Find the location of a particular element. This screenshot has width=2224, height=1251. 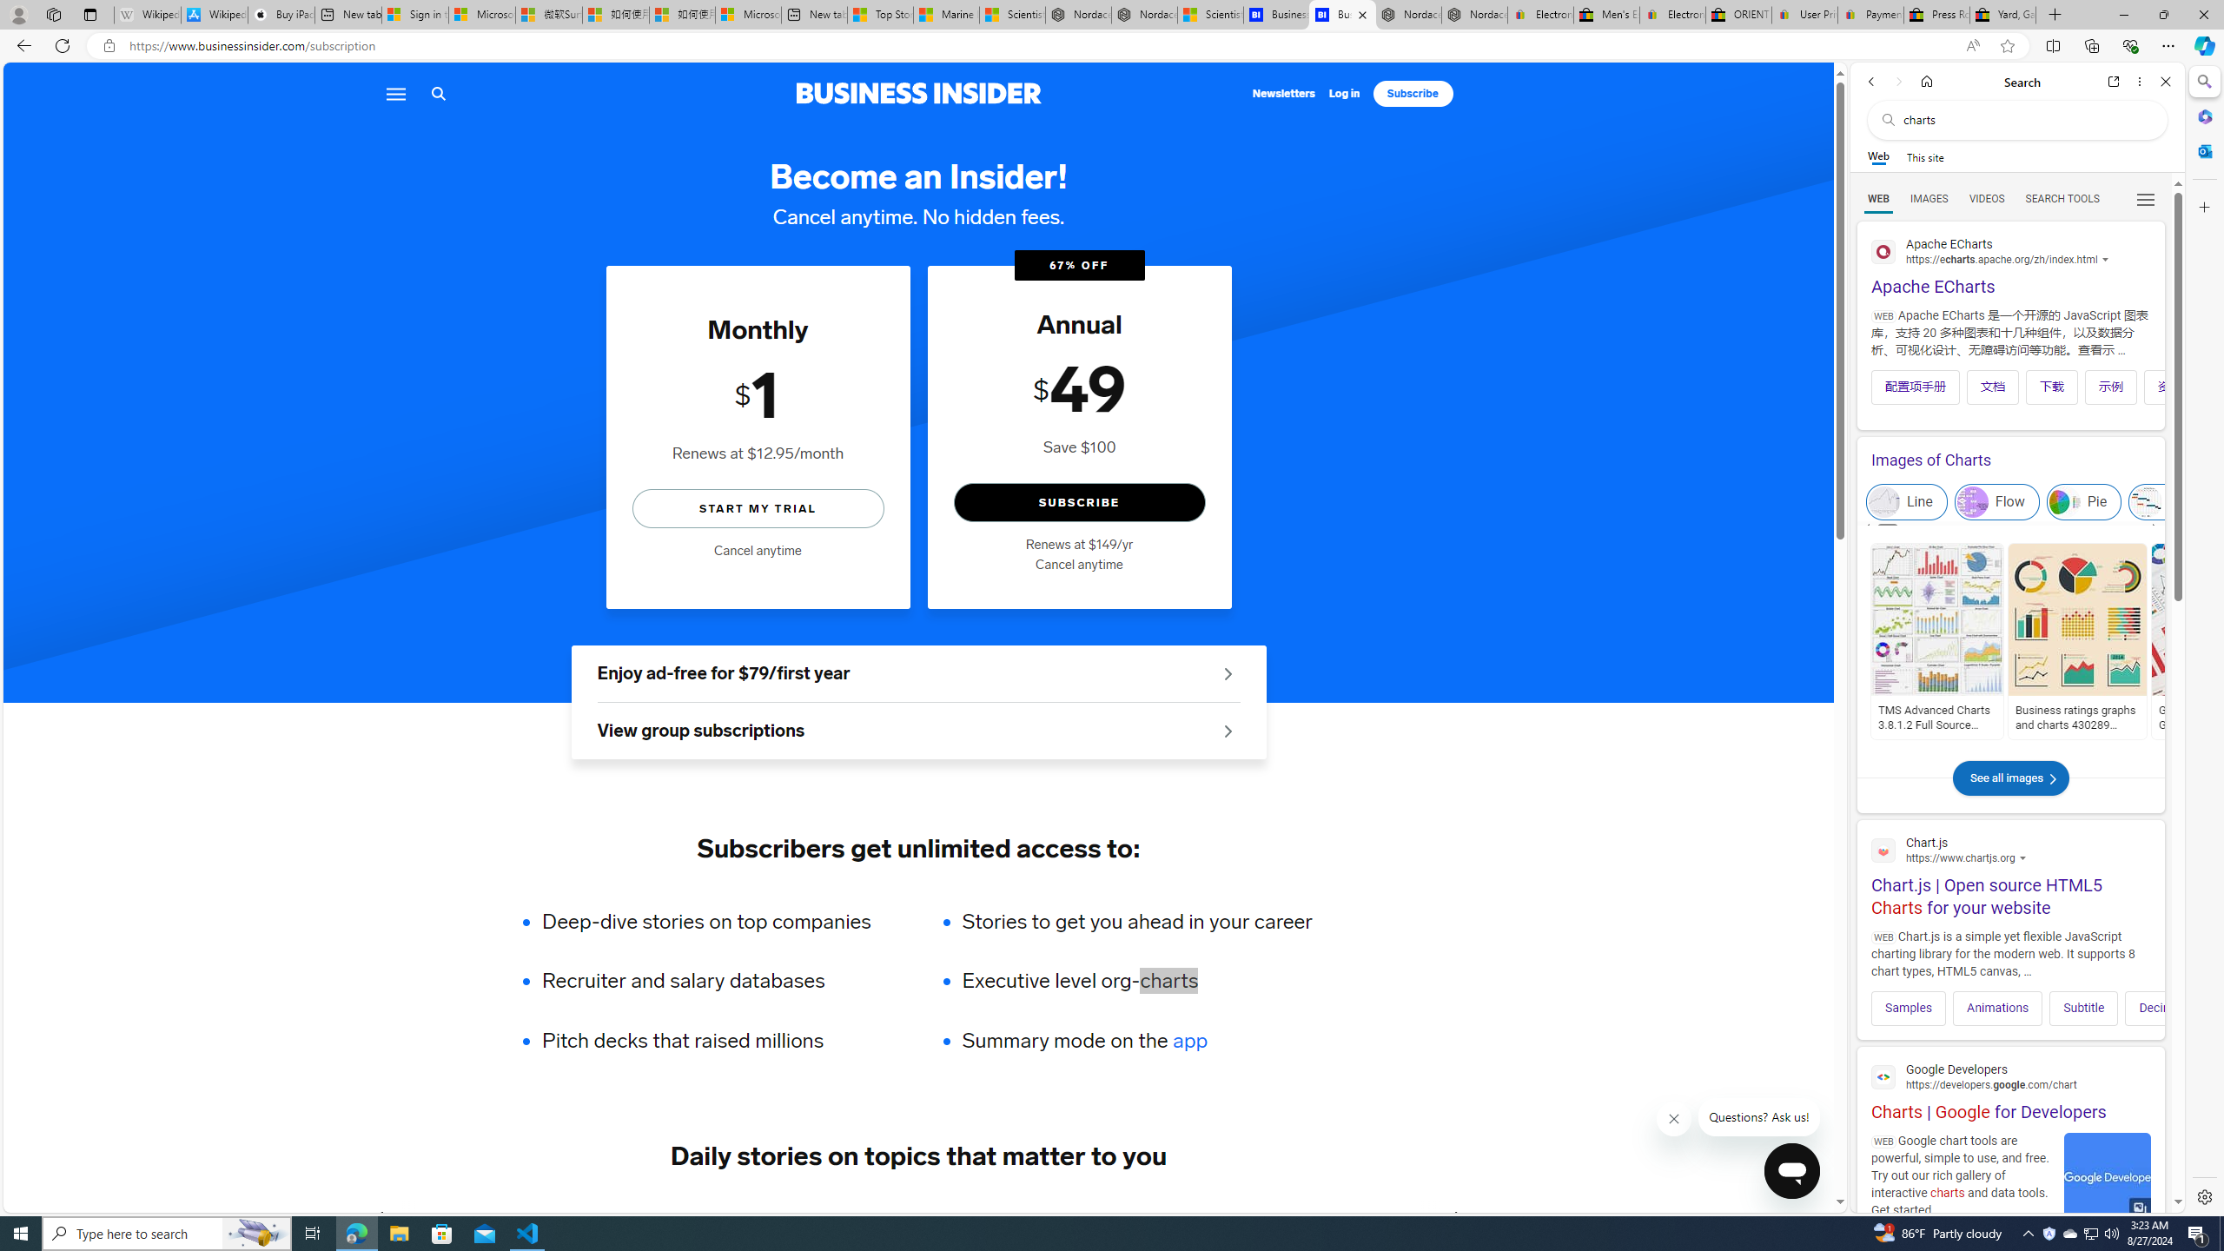

Apache ECharts is located at coordinates (2010, 264).